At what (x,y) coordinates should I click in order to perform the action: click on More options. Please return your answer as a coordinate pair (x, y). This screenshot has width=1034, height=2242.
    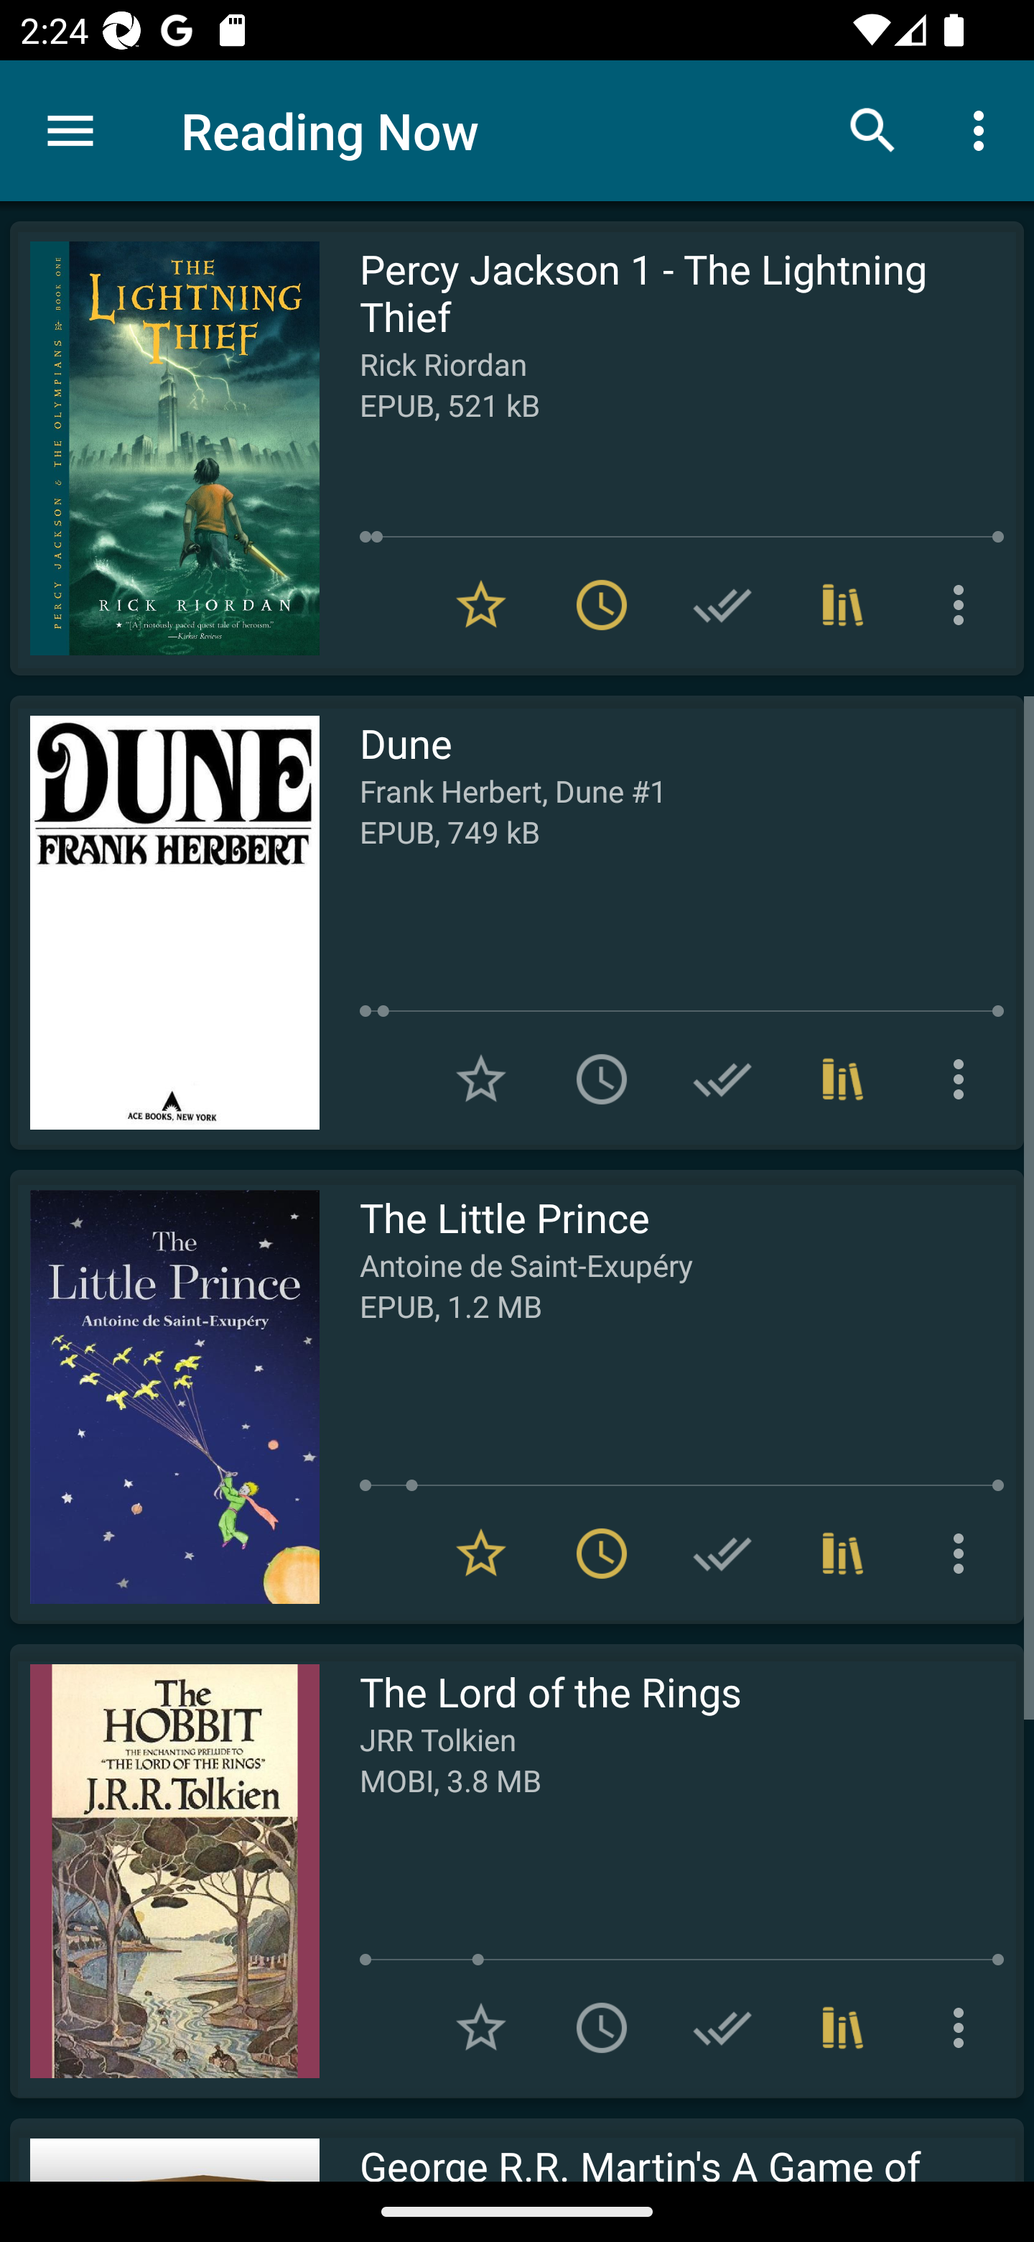
    Looking at the image, I should click on (984, 129).